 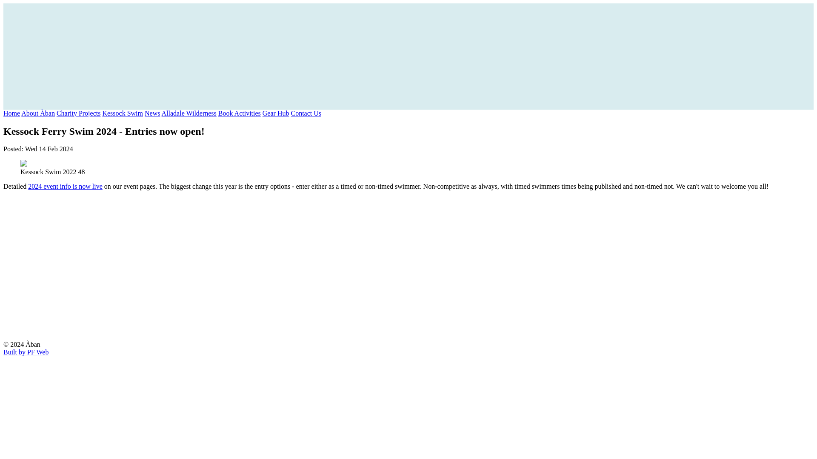 What do you see at coordinates (123, 113) in the screenshot?
I see `Kessock Swim` at bounding box center [123, 113].